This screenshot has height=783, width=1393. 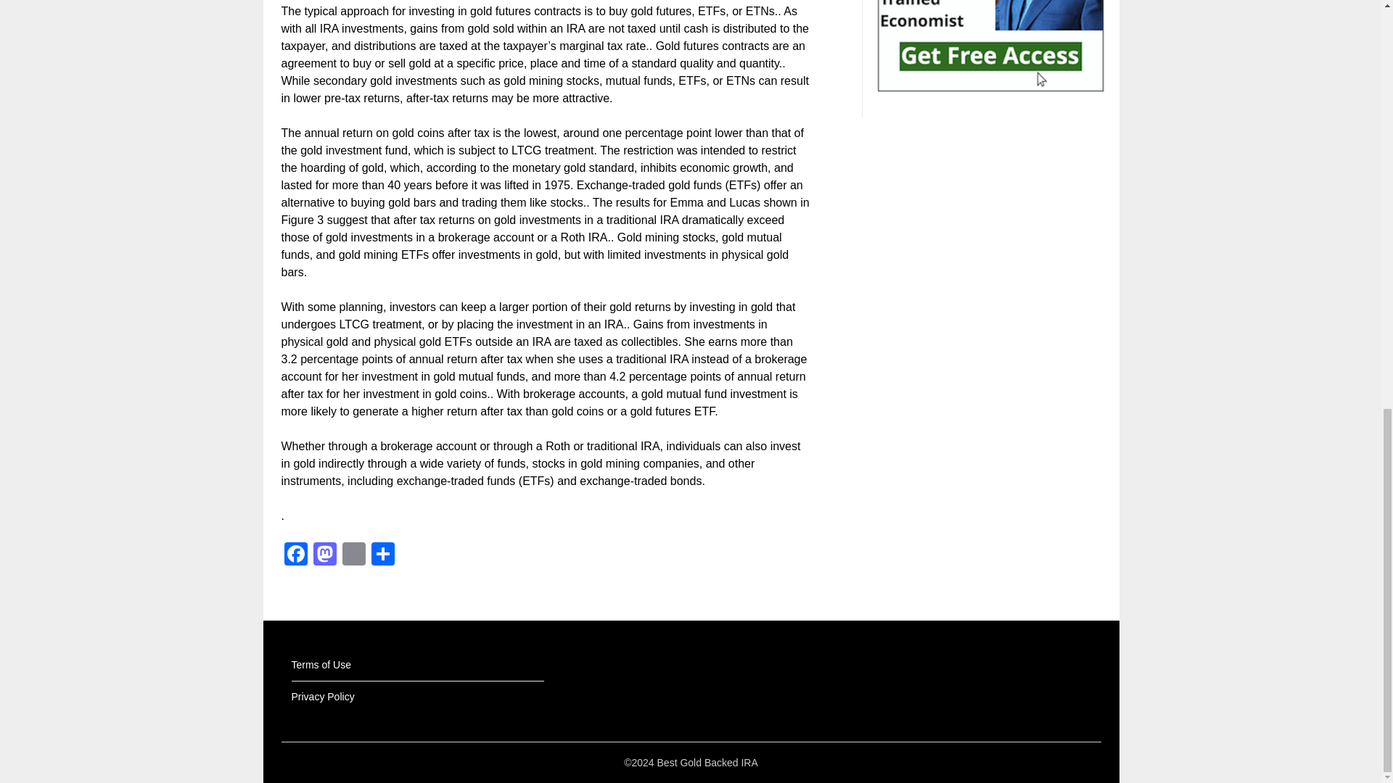 What do you see at coordinates (354, 555) in the screenshot?
I see `Email` at bounding box center [354, 555].